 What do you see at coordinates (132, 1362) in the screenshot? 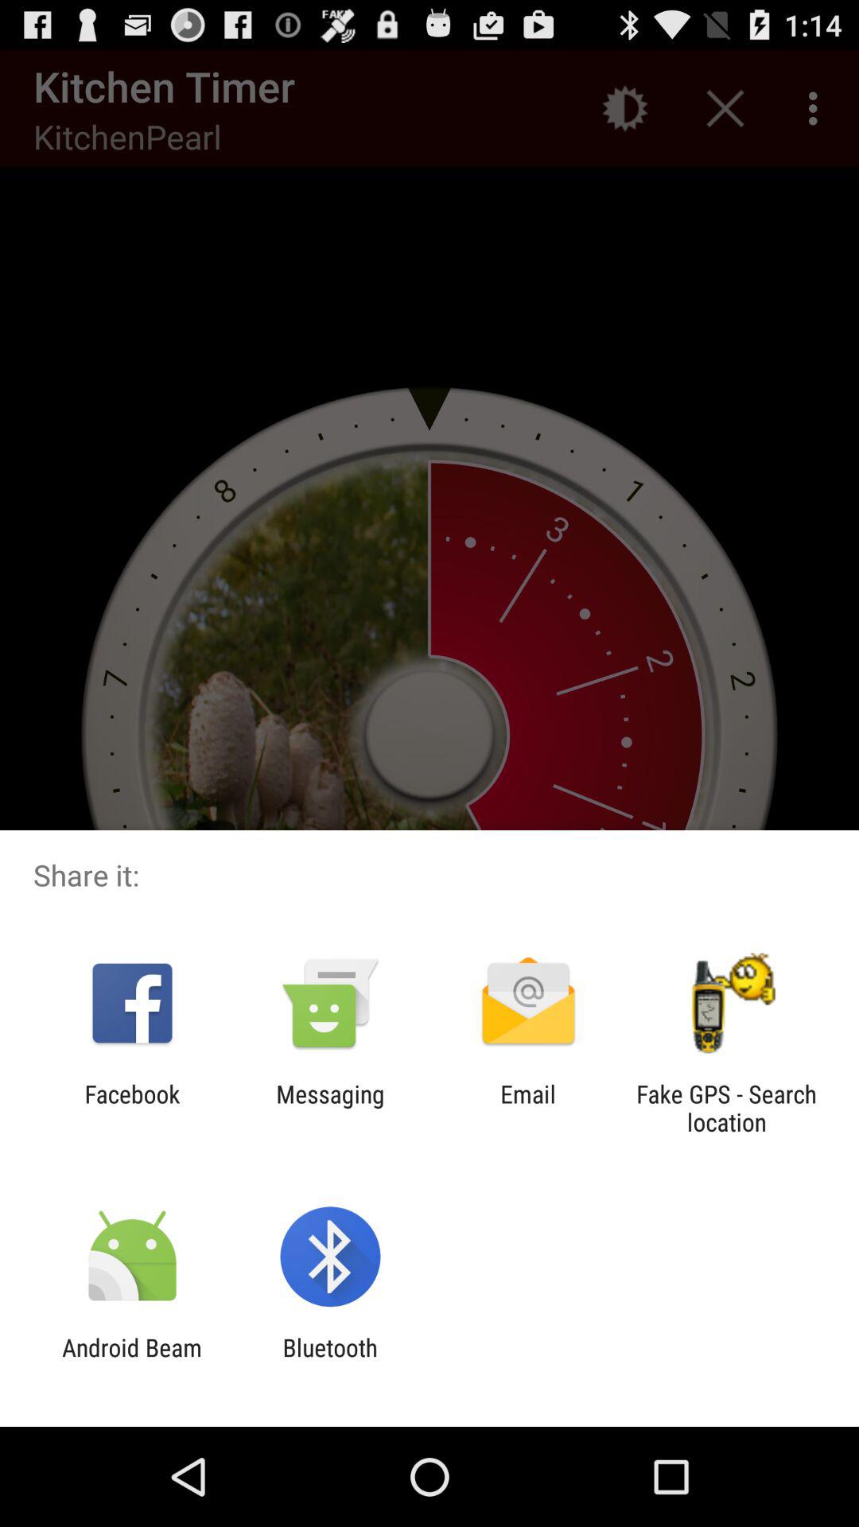
I see `flip to the android beam app` at bounding box center [132, 1362].